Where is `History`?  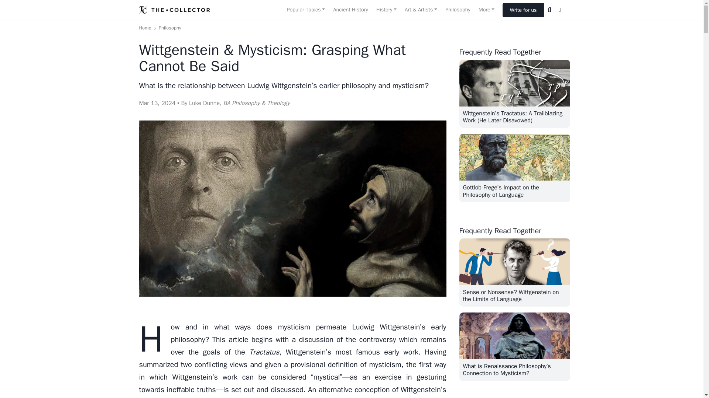 History is located at coordinates (386, 10).